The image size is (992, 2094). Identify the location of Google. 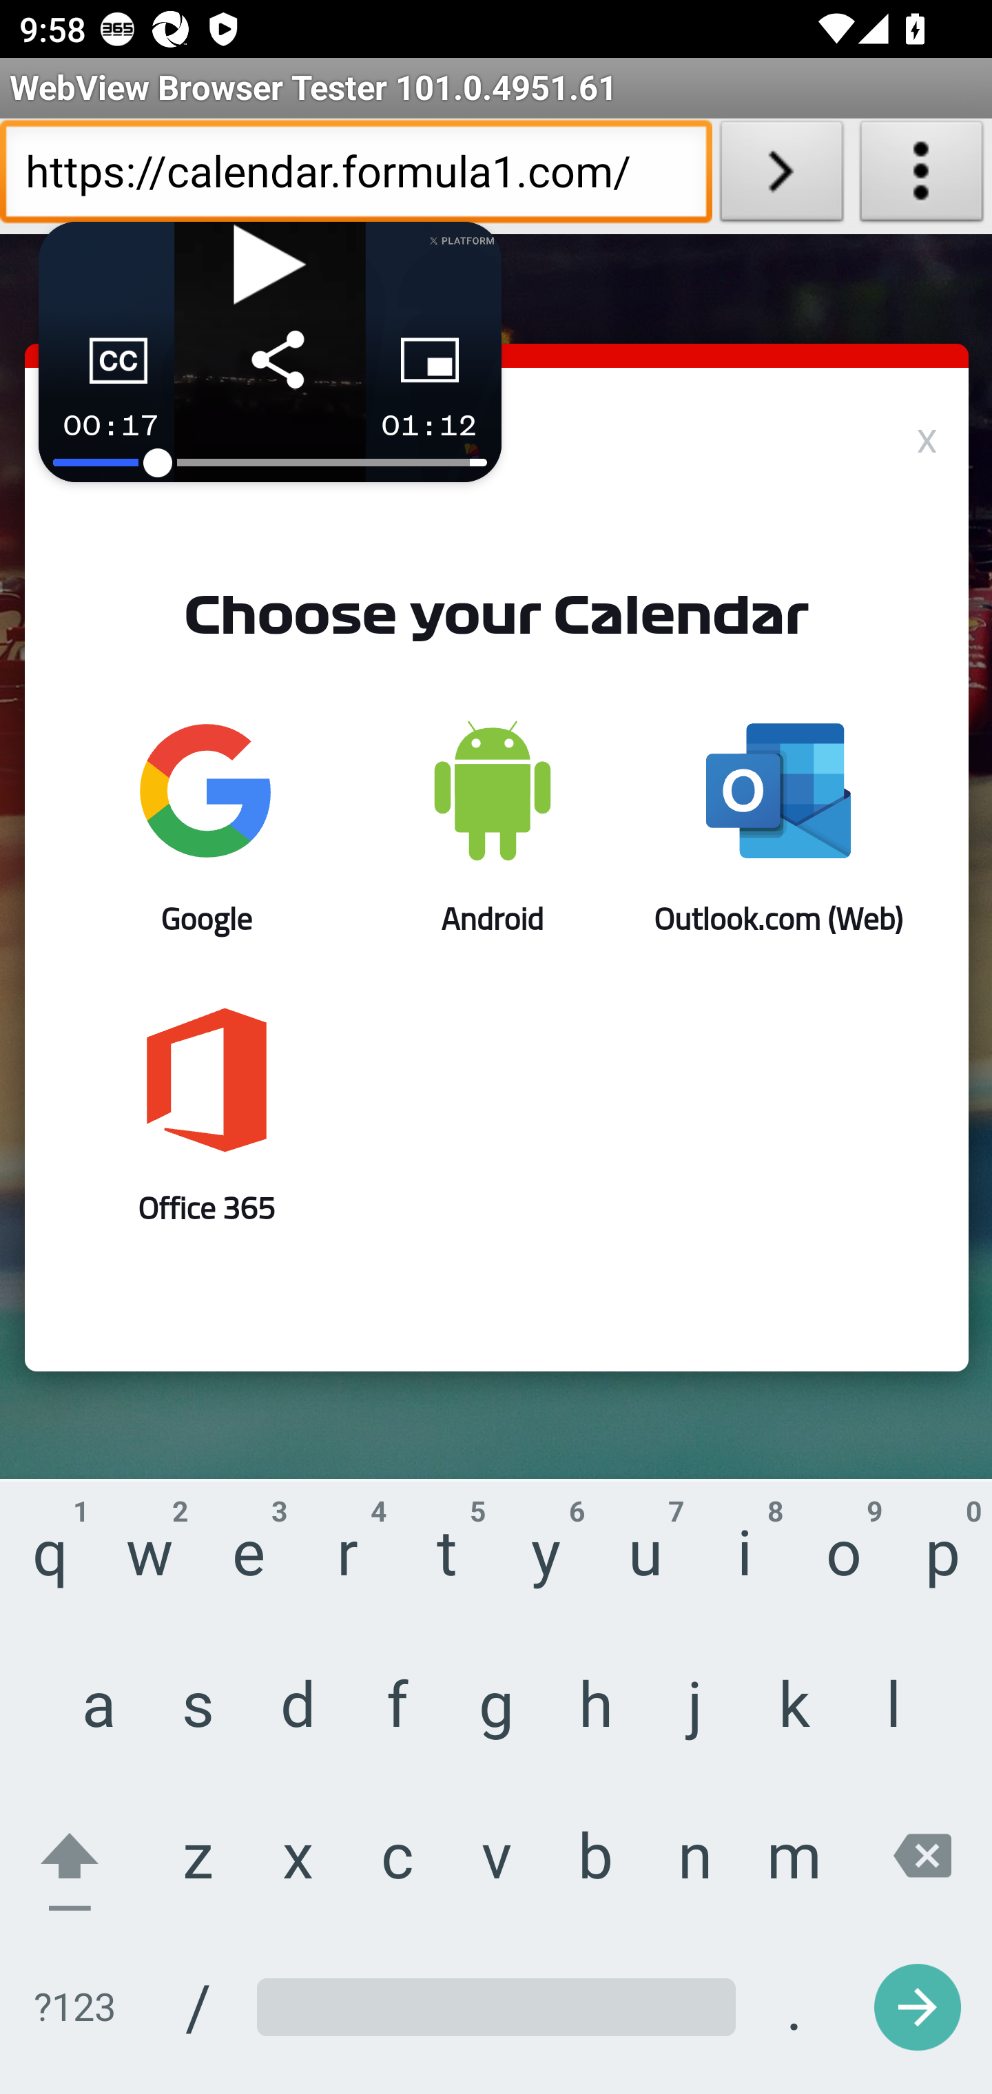
(207, 827).